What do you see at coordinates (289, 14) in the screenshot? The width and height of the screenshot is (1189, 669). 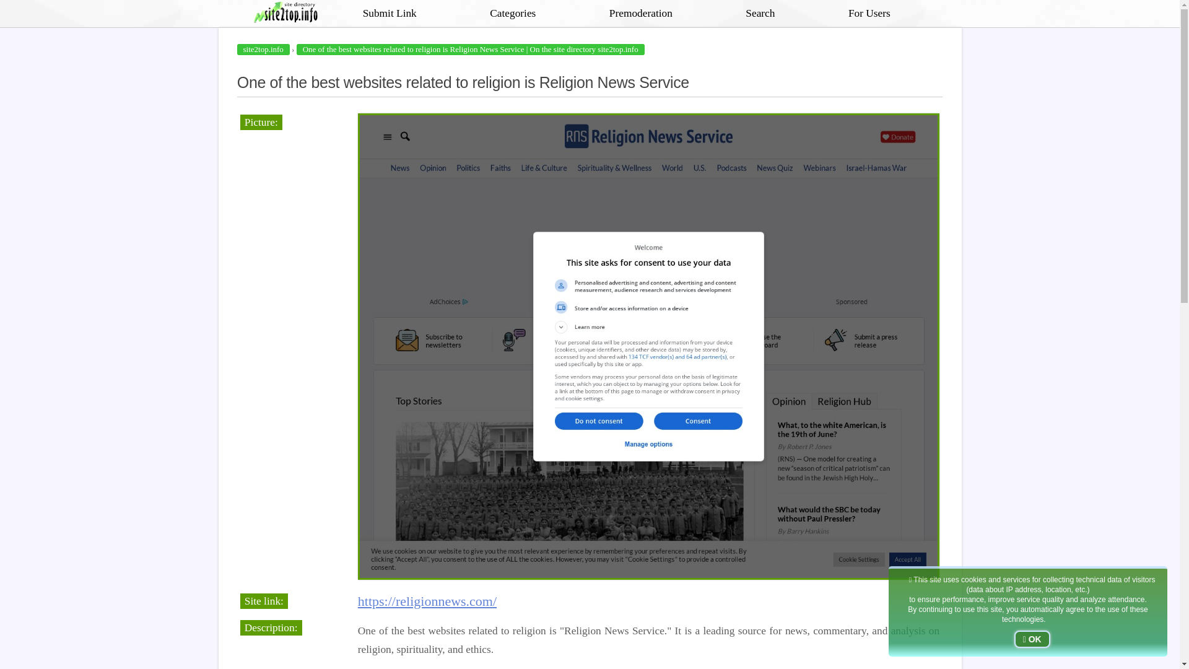 I see `Go to the Start page` at bounding box center [289, 14].